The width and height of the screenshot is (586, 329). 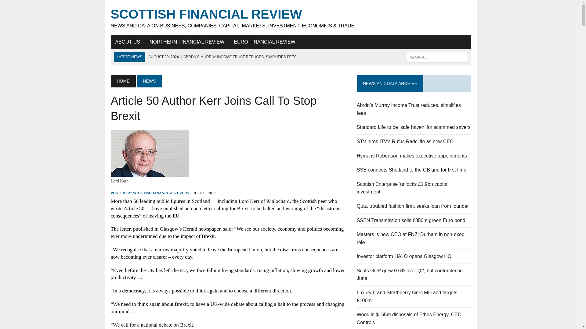 I want to click on Search, so click(x=31, y=6).